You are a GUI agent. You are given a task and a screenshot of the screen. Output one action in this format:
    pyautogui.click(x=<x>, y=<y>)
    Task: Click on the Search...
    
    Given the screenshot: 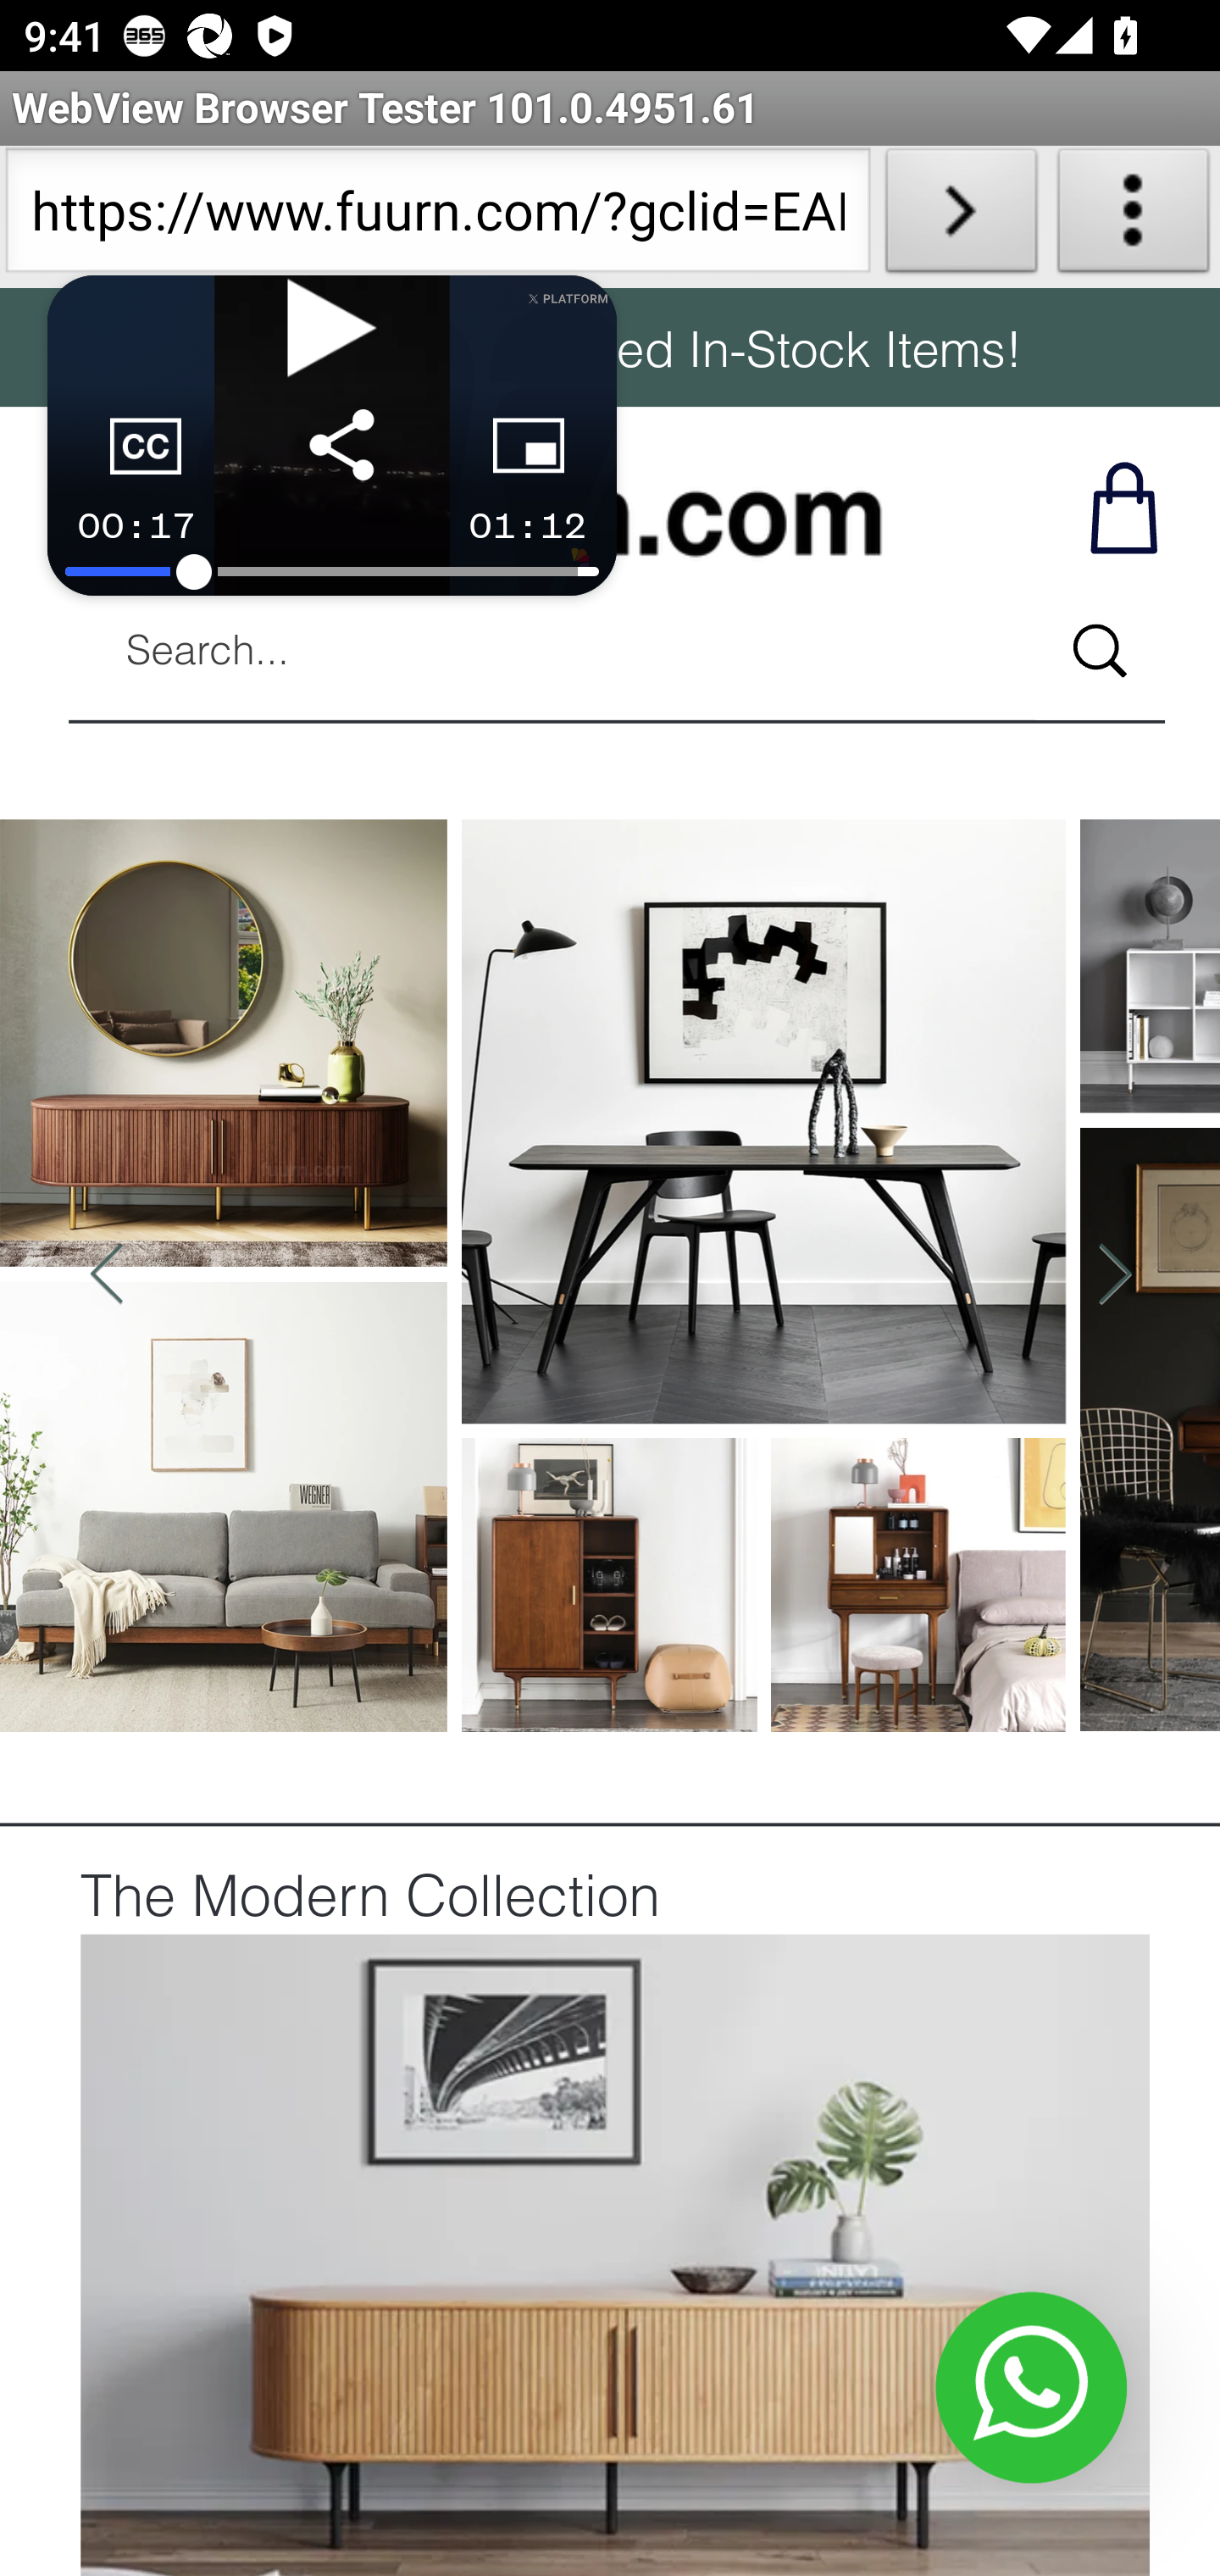 What is the action you would take?
    pyautogui.click(x=1098, y=650)
    